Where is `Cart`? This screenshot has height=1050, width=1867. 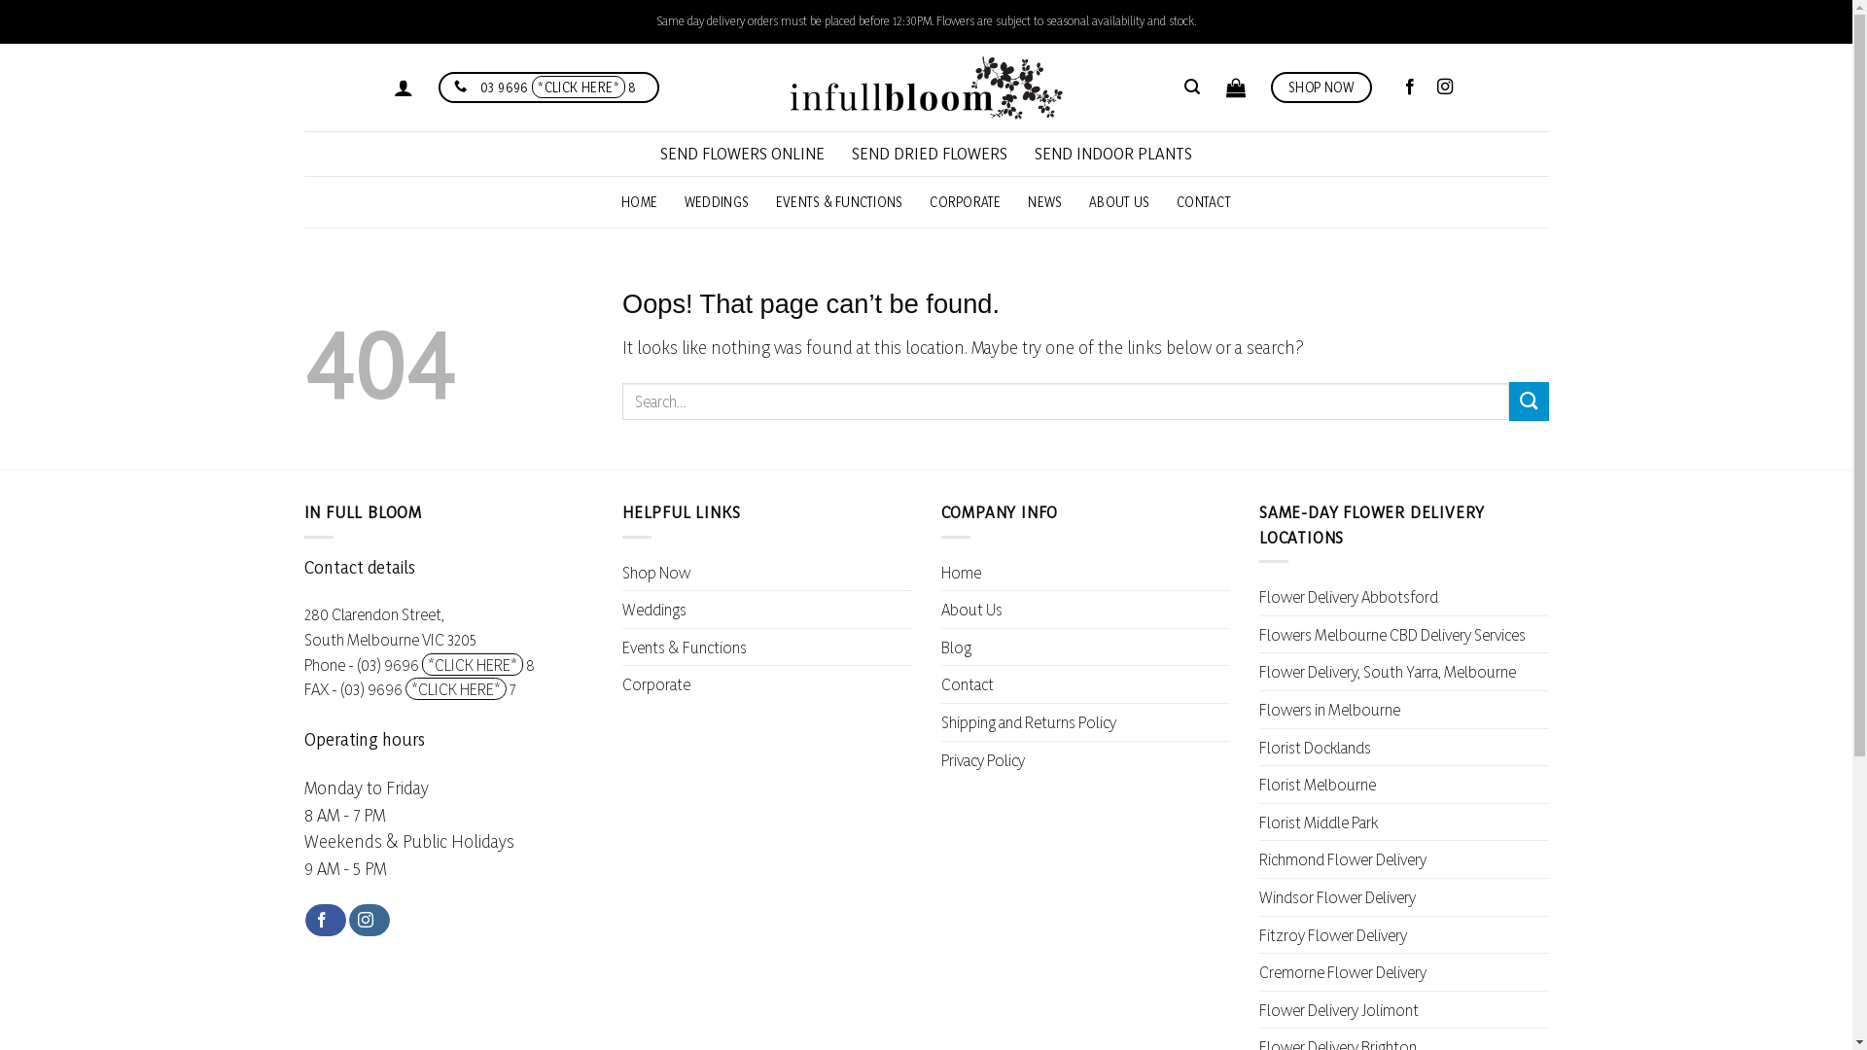 Cart is located at coordinates (1236, 87).